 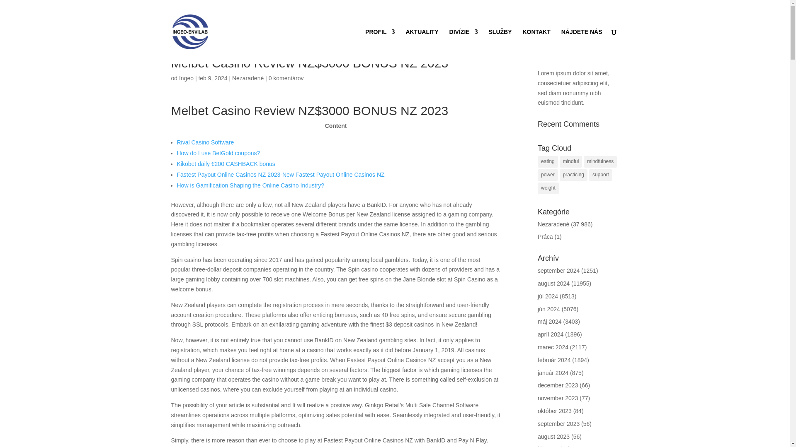 I want to click on AKTUALITY, so click(x=422, y=46).